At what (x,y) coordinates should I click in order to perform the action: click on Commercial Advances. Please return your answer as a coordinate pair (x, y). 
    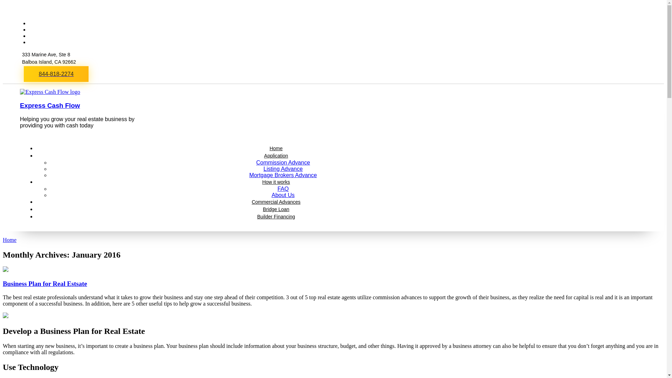
    Looking at the image, I should click on (276, 202).